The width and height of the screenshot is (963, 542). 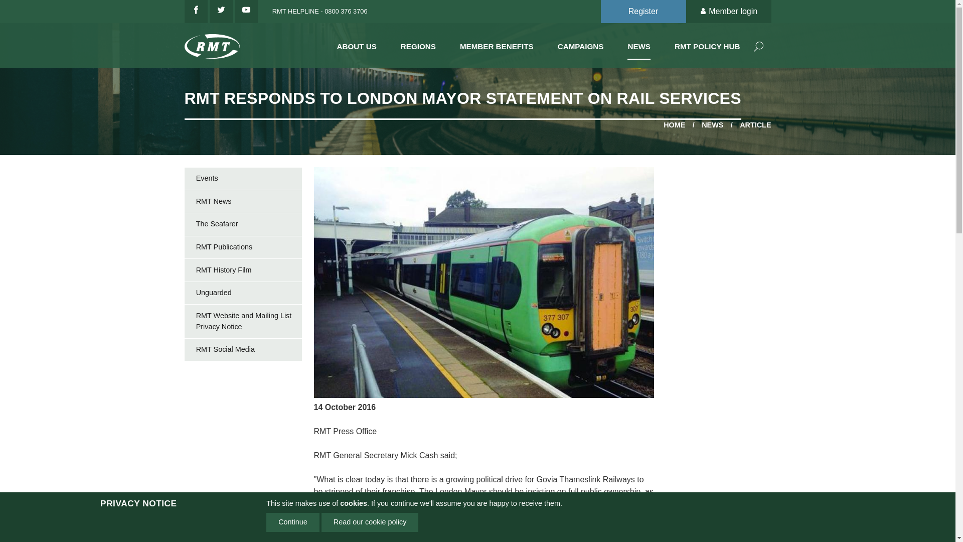 I want to click on See our channel on YouTube, so click(x=246, y=12).